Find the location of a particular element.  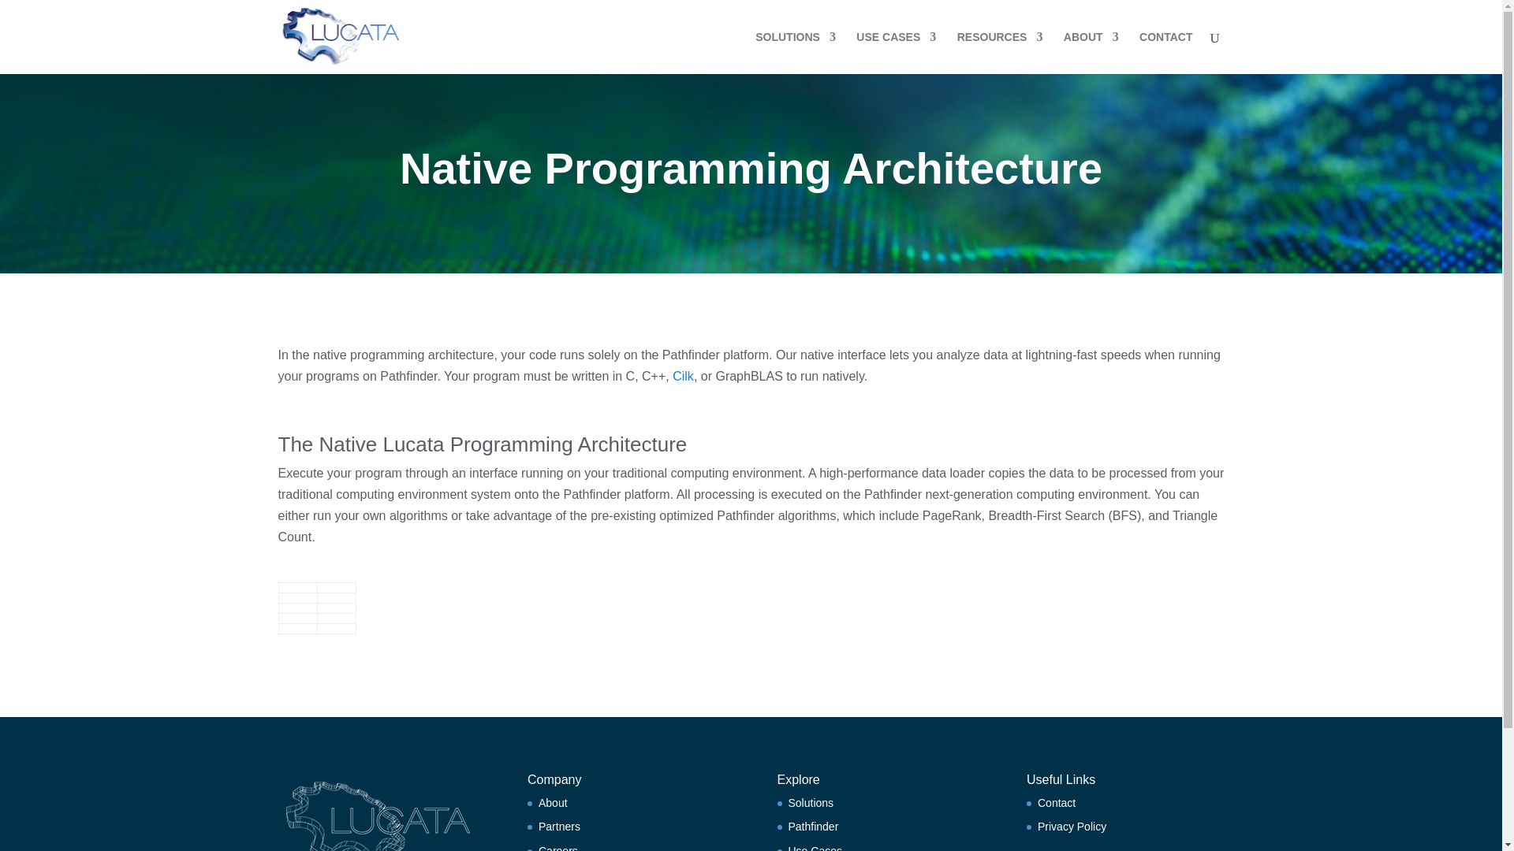

Partners is located at coordinates (559, 827).